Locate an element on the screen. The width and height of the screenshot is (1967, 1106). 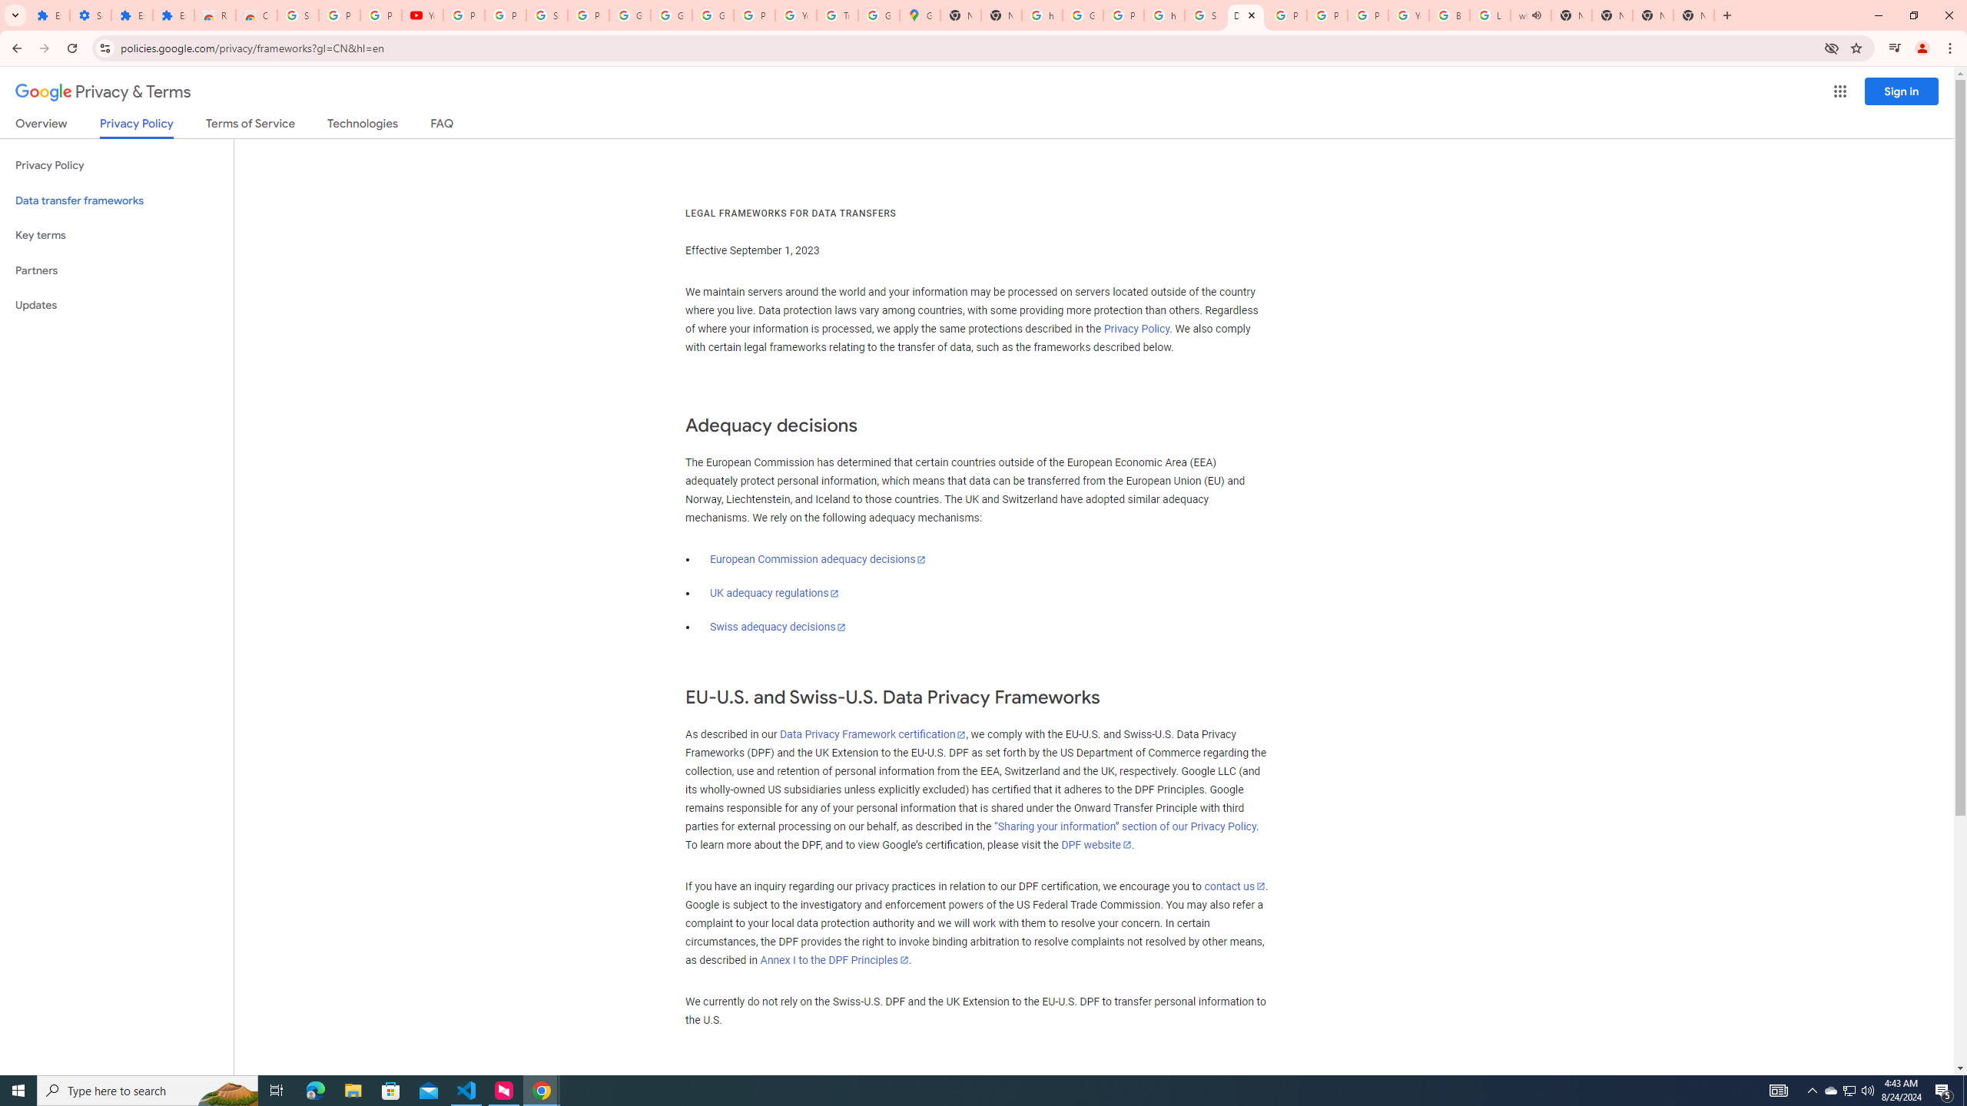
https://scholar.google.com/ is located at coordinates (1042, 15).